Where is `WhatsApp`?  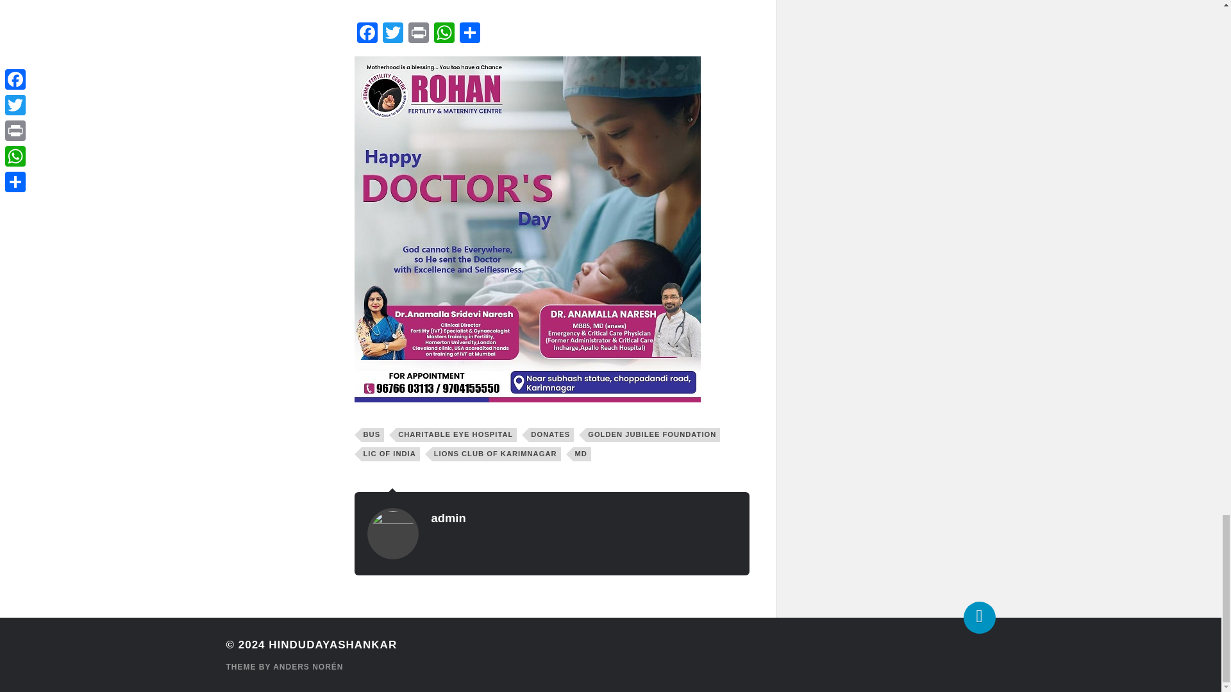
WhatsApp is located at coordinates (444, 34).